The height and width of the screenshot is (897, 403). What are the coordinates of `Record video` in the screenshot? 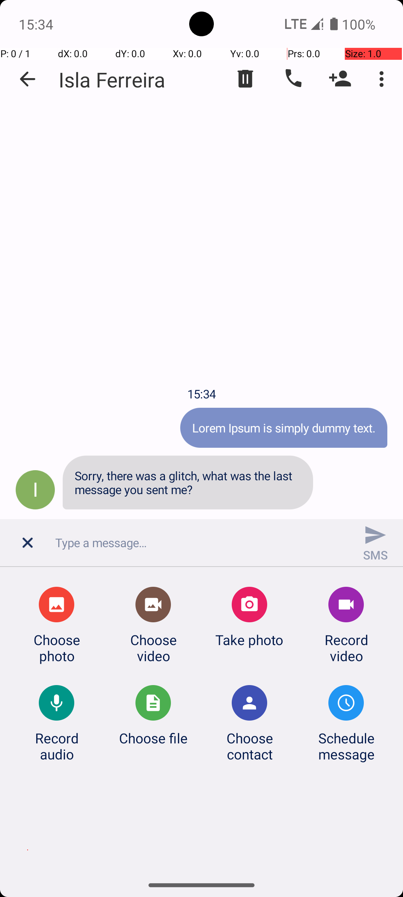 It's located at (346, 648).